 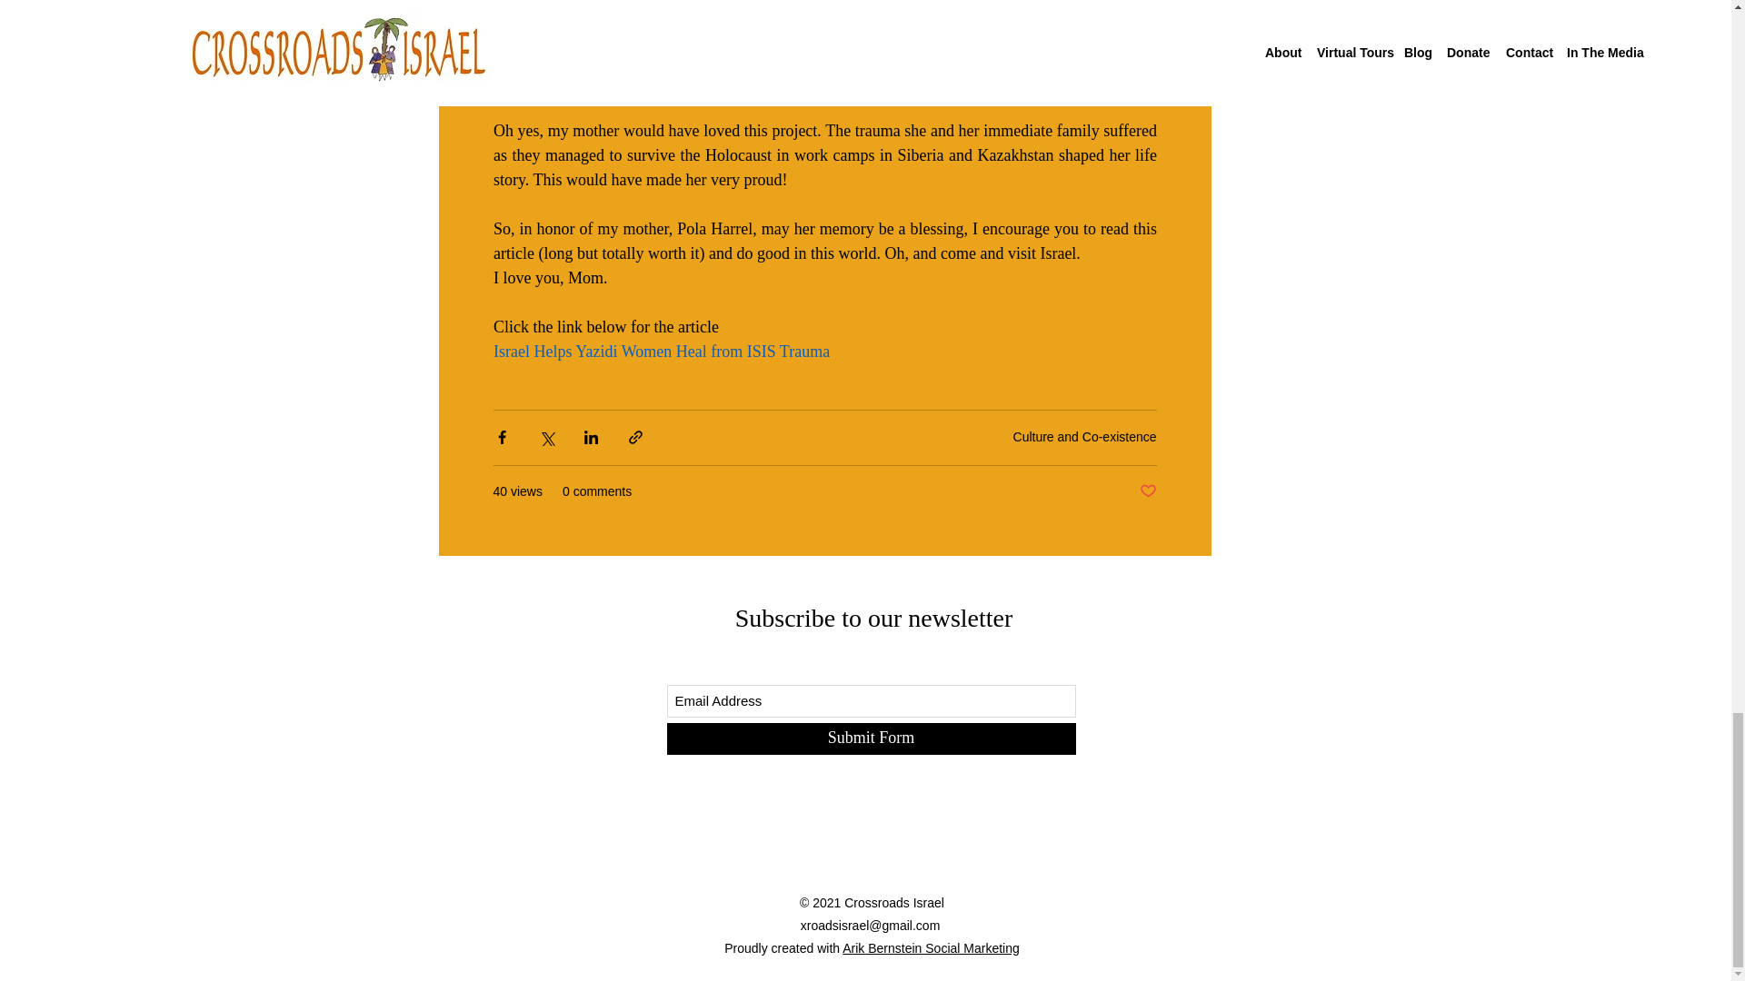 What do you see at coordinates (660, 351) in the screenshot?
I see `Israel Helps Yazidi Women Heal from ISIS Trauma` at bounding box center [660, 351].